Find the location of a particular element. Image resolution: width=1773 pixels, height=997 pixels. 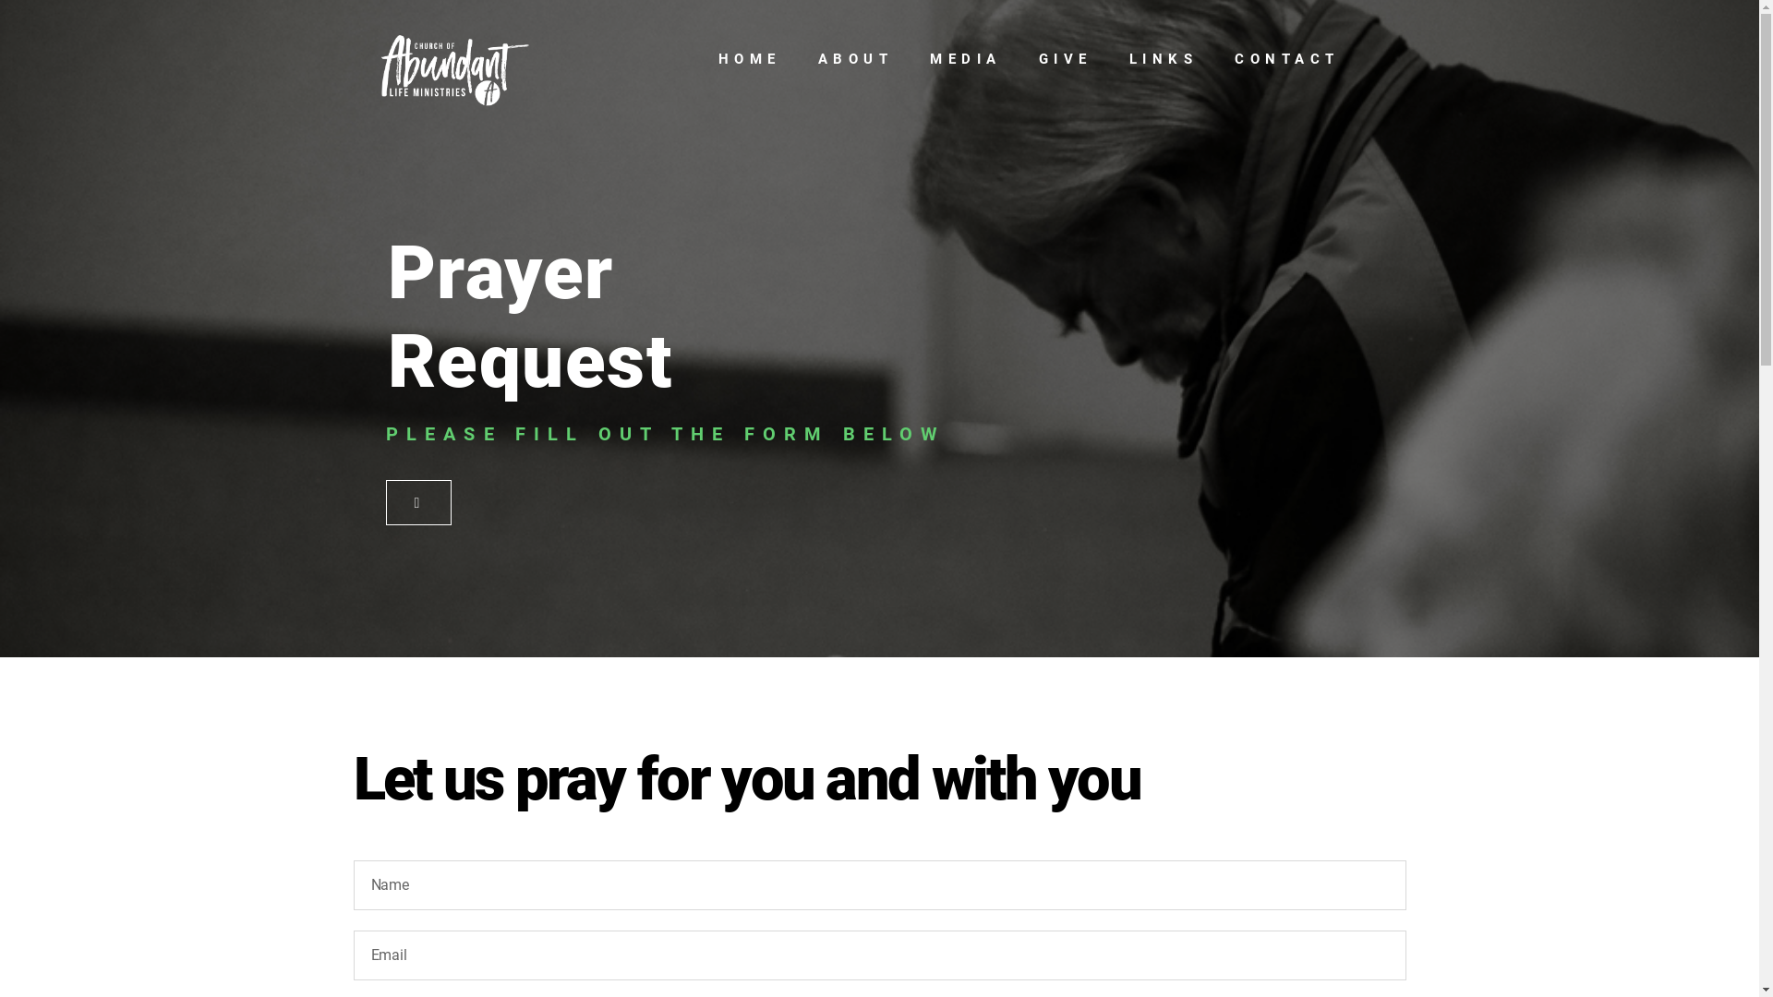

LINKS is located at coordinates (1164, 59).